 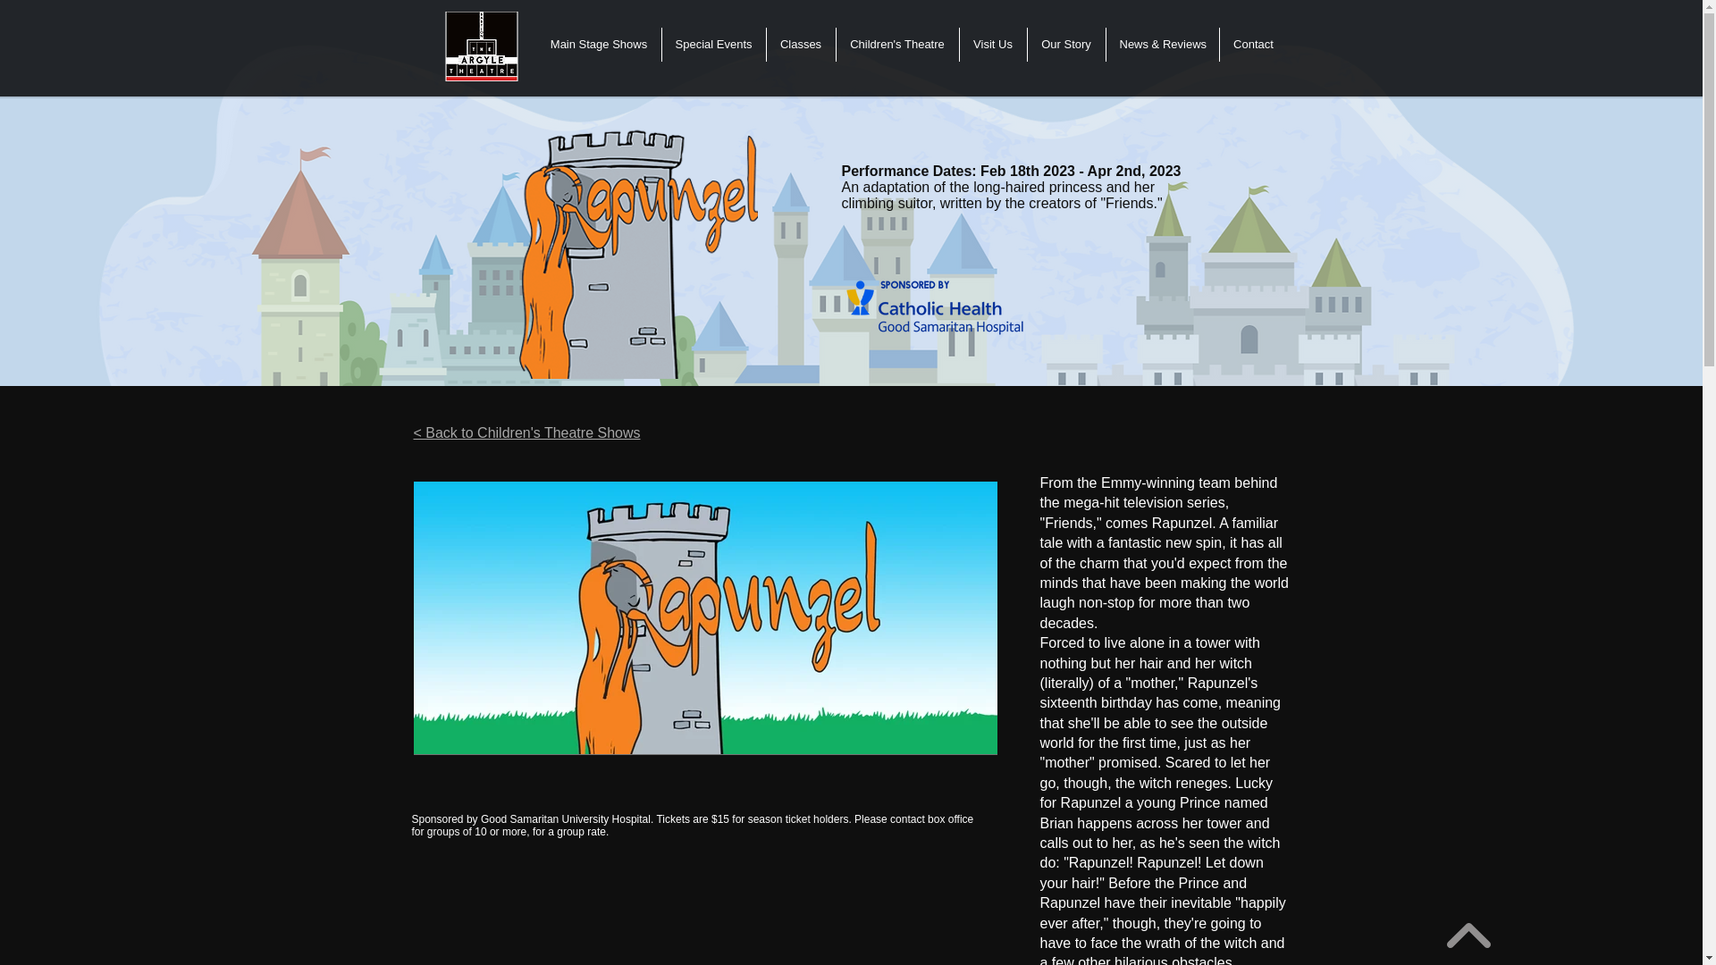 I want to click on Main Stage Shows, so click(x=598, y=45).